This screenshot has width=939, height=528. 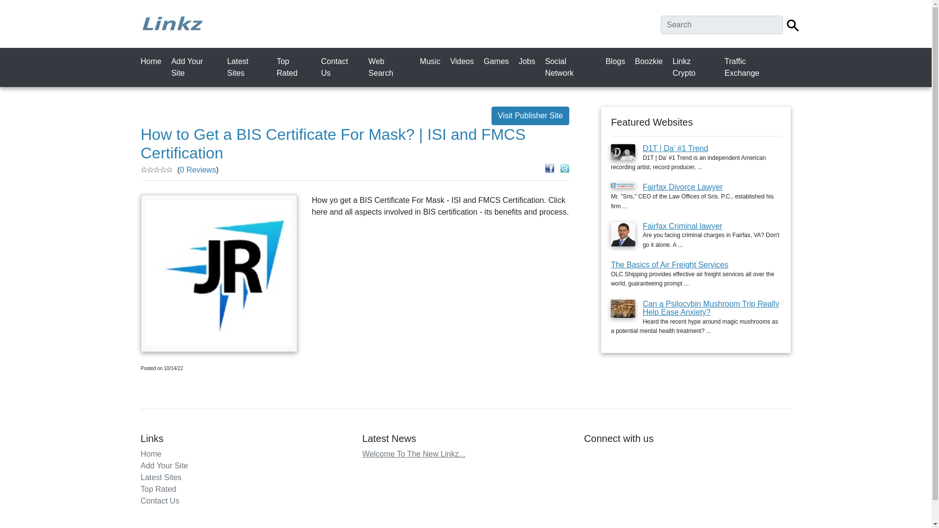 I want to click on Contact Us, so click(x=341, y=67).